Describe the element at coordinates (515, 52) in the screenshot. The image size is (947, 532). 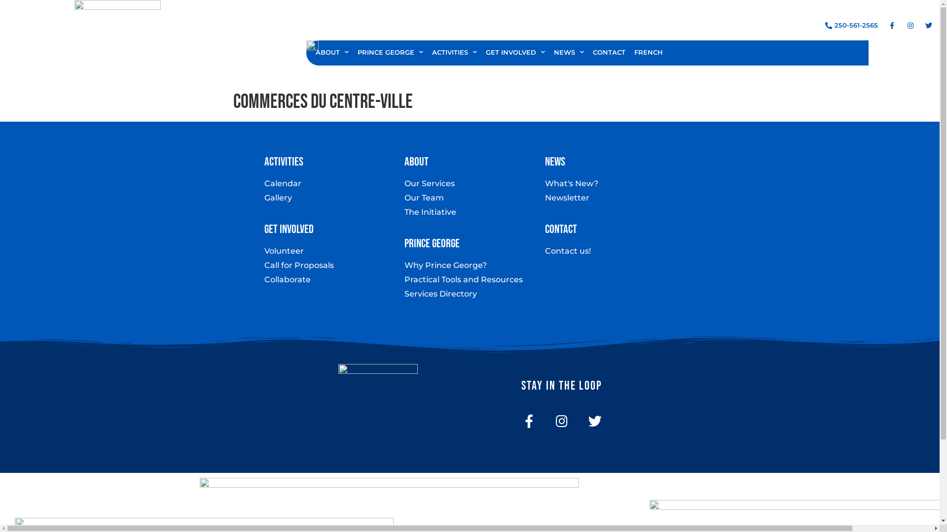
I see `GET INVOLVED` at that location.